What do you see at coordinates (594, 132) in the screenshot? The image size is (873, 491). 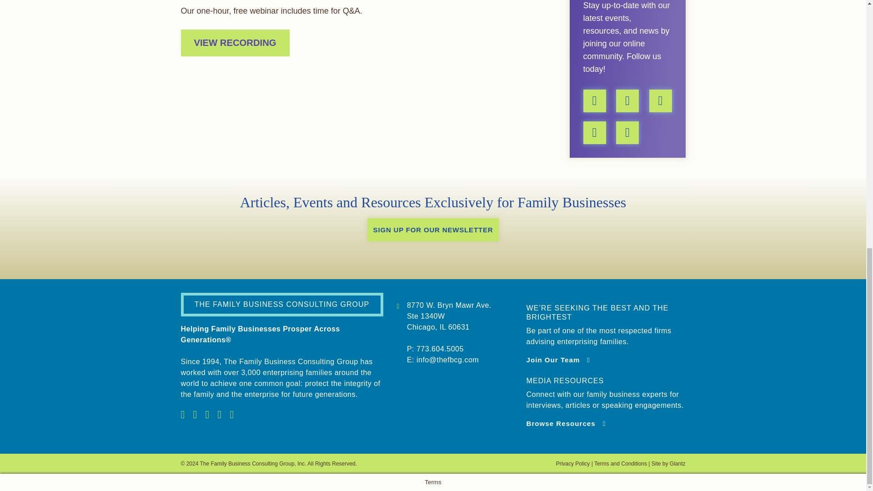 I see `Follow us on Facebook` at bounding box center [594, 132].